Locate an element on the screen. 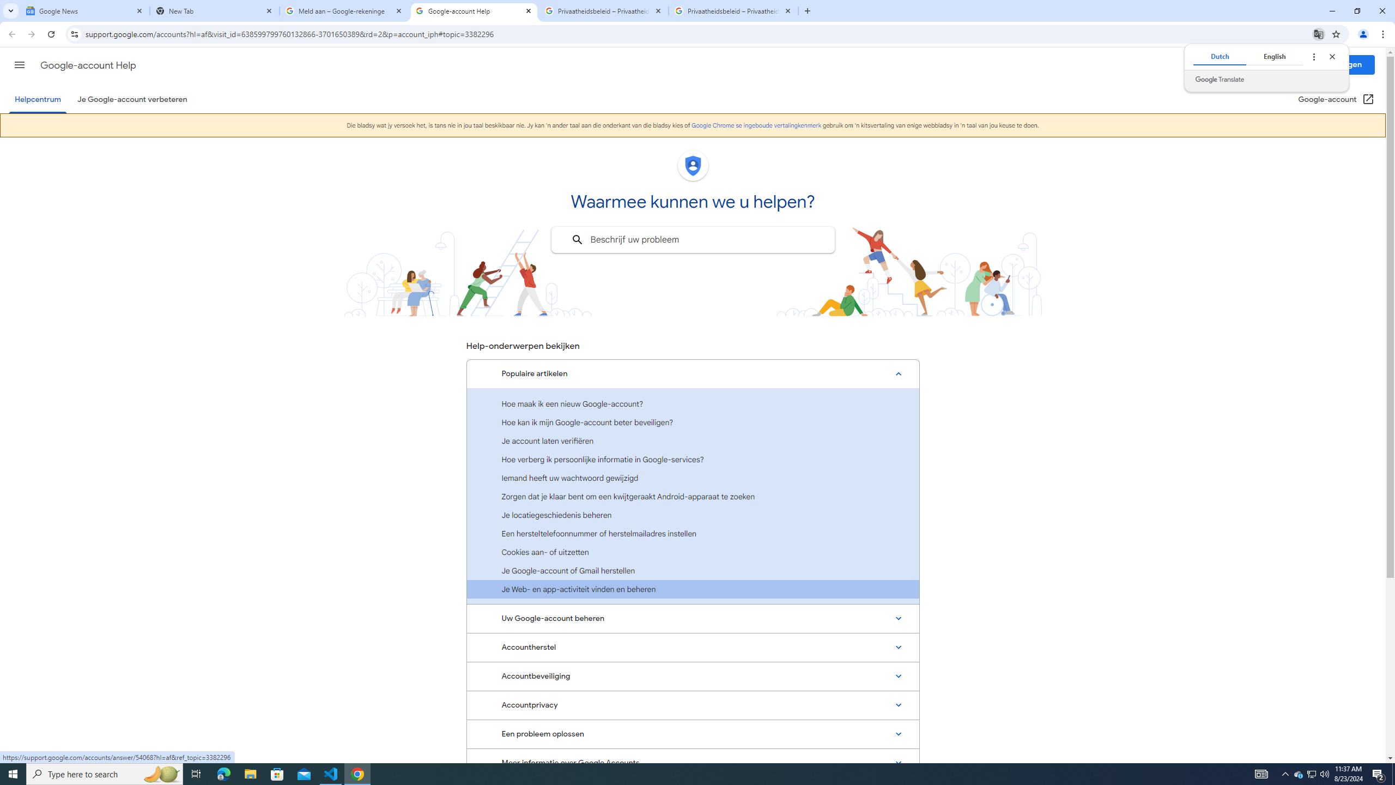 This screenshot has width=1395, height=785. Accountherstel is located at coordinates (693, 648).